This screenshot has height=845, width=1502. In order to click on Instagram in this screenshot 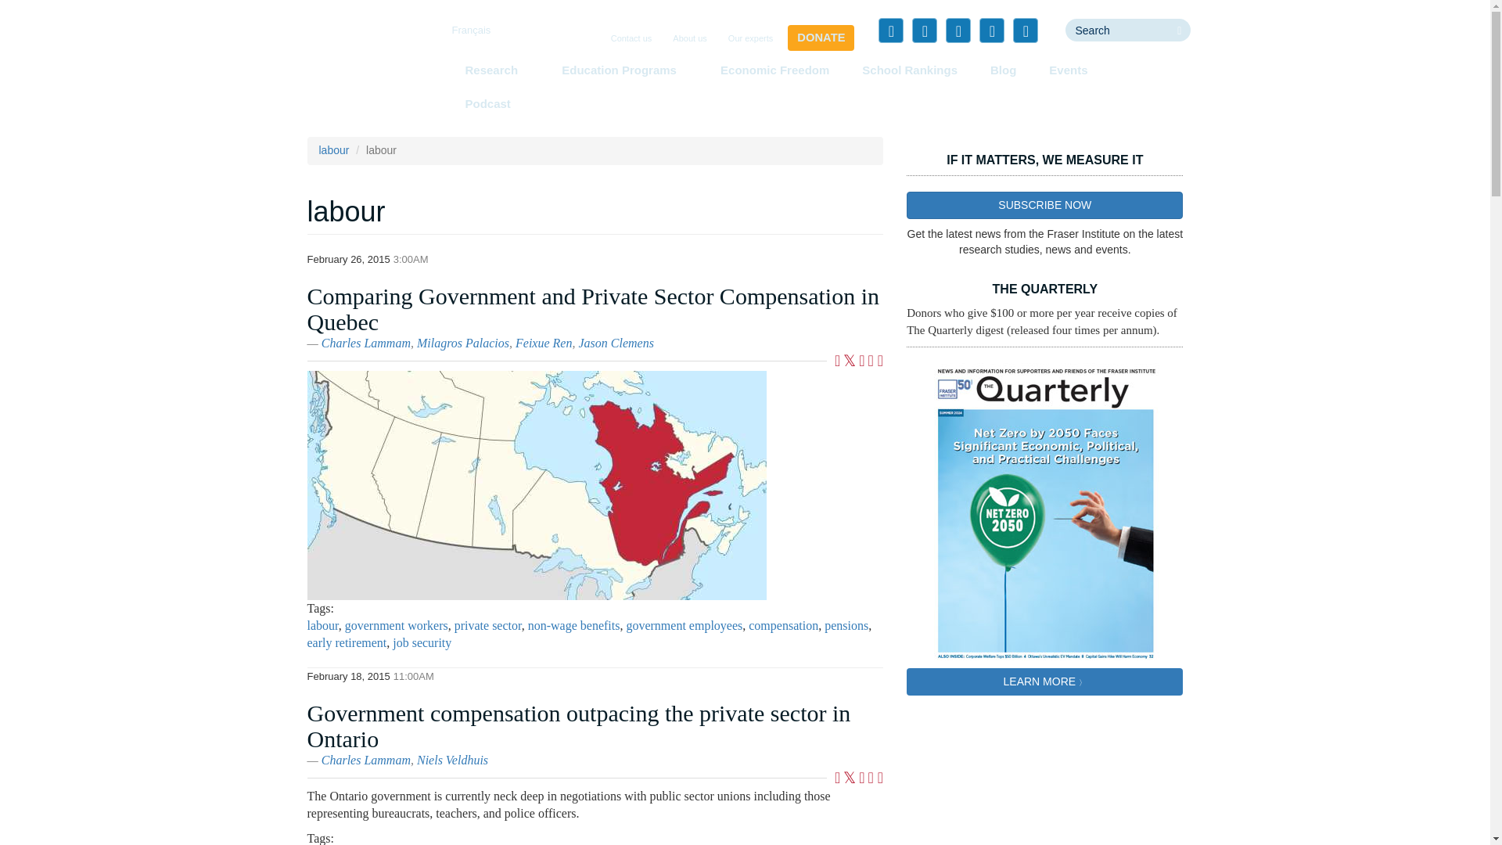, I will do `click(1025, 30)`.